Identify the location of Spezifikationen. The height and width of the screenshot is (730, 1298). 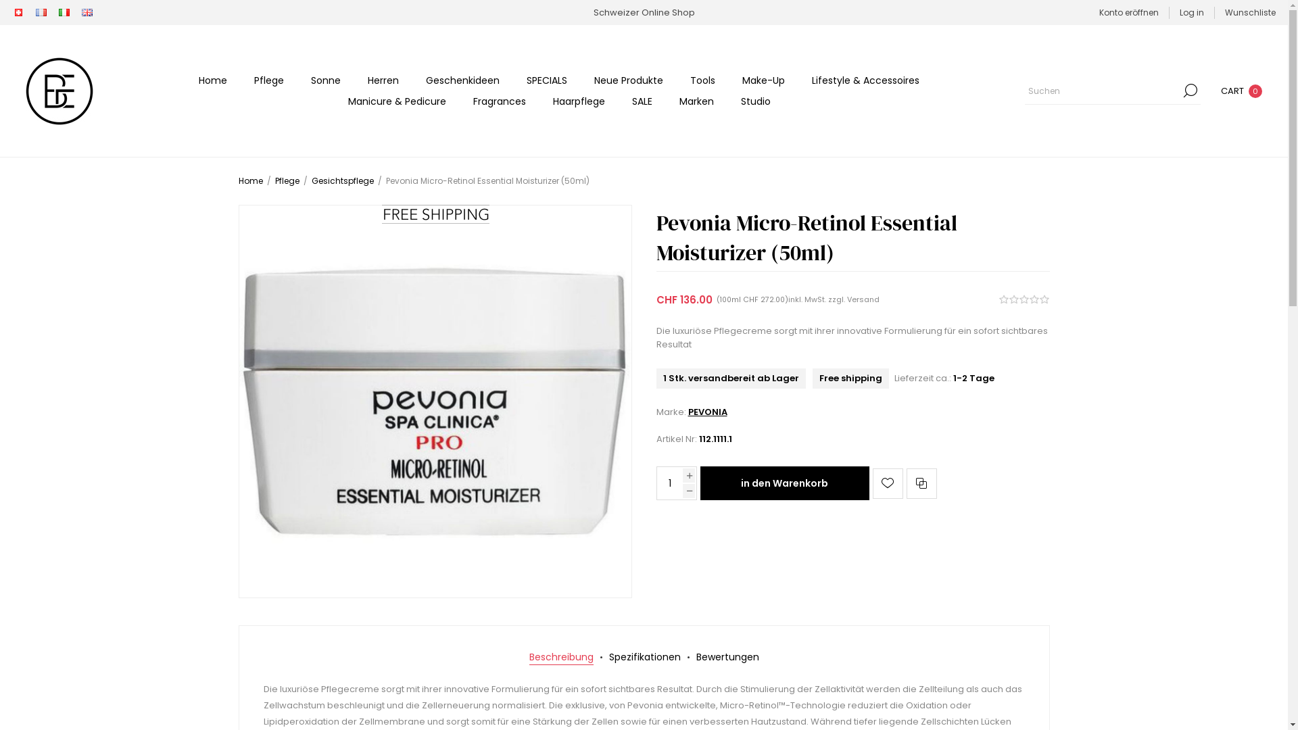
(644, 657).